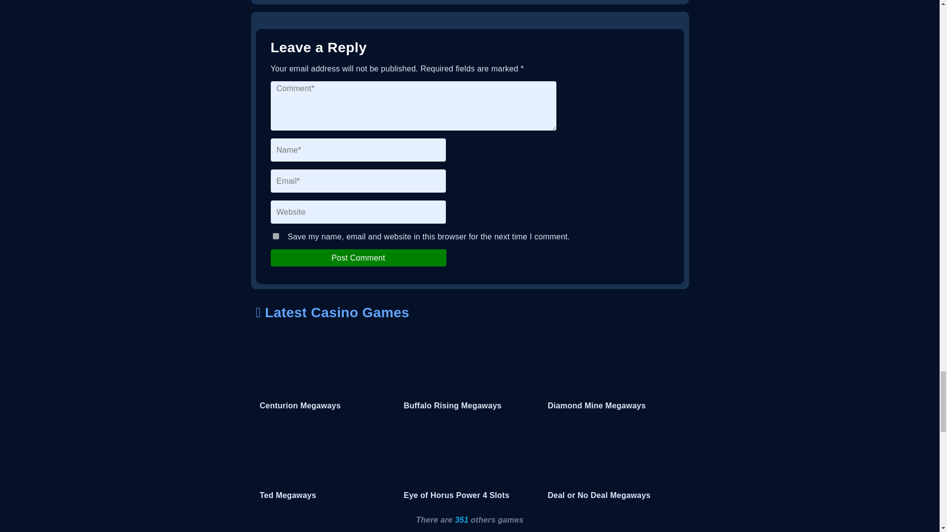 The height and width of the screenshot is (532, 947). I want to click on Post Comment, so click(358, 258).